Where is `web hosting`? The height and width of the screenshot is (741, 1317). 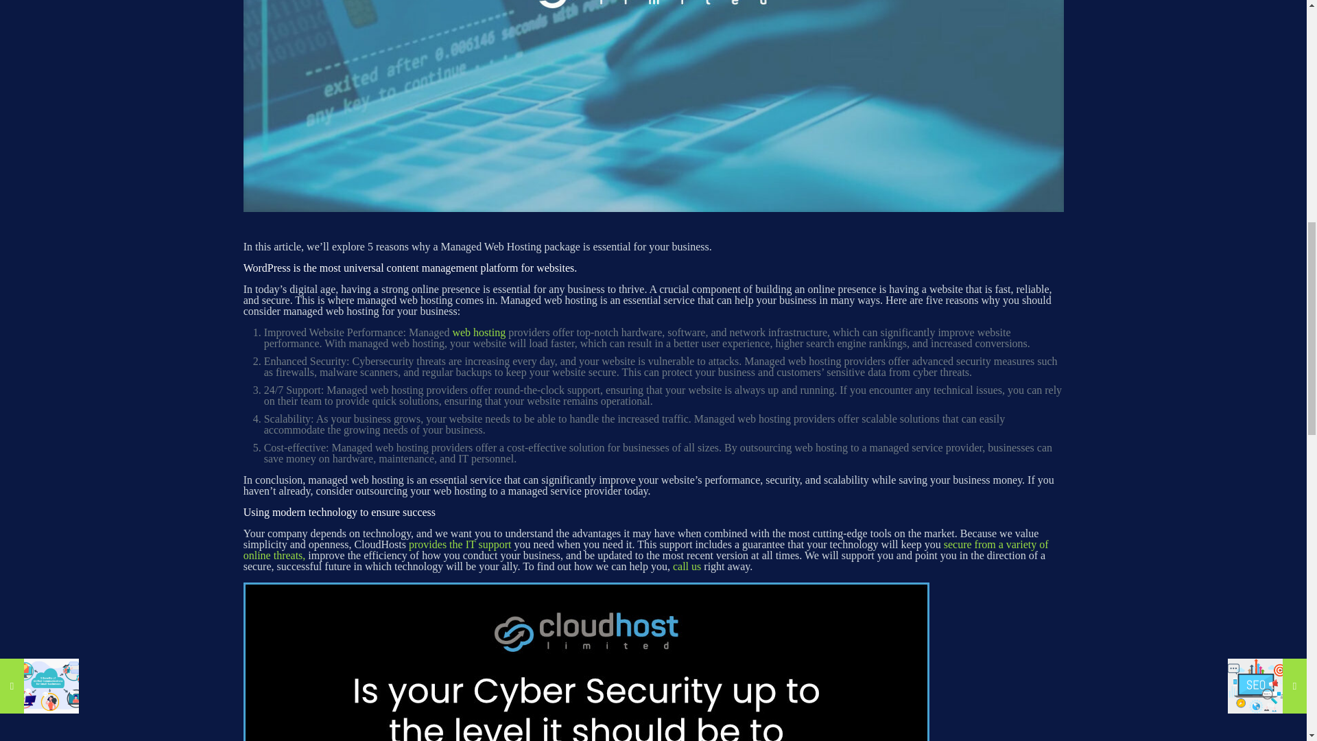
web hosting is located at coordinates (479, 332).